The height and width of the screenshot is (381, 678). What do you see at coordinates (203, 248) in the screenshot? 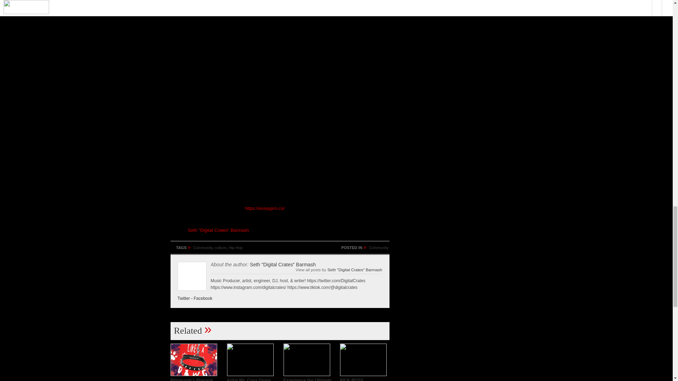
I see `Community` at bounding box center [203, 248].